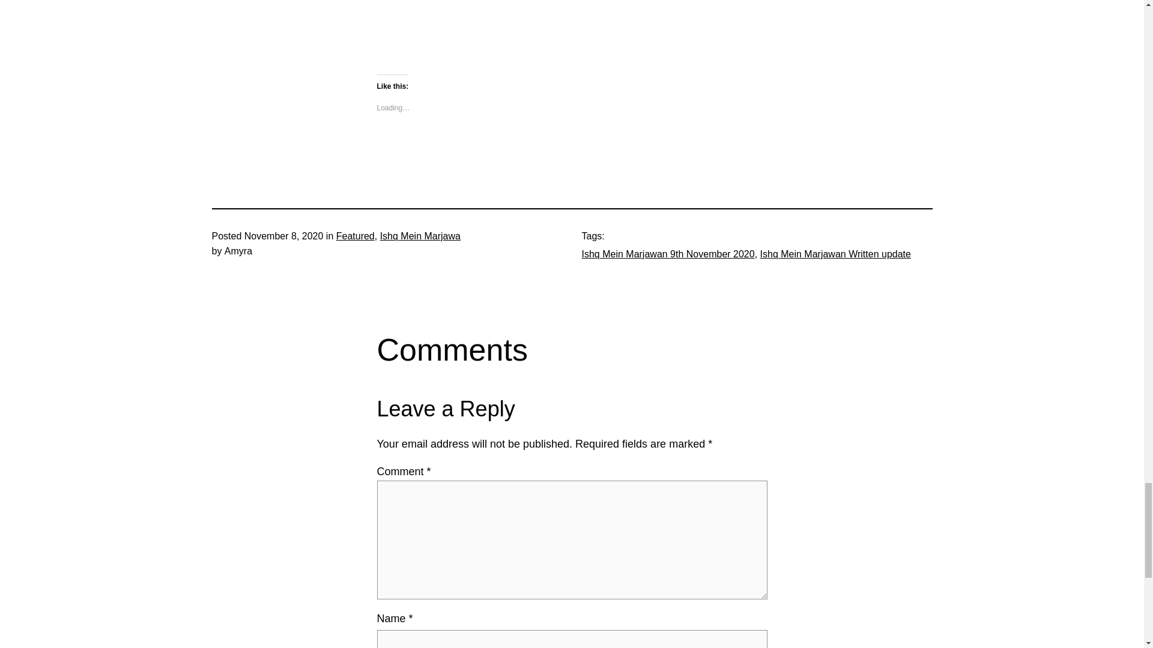 Image resolution: width=1153 pixels, height=648 pixels. Describe the element at coordinates (667, 254) in the screenshot. I see `Ishq Mein Marjawan 9th November 2020` at that location.